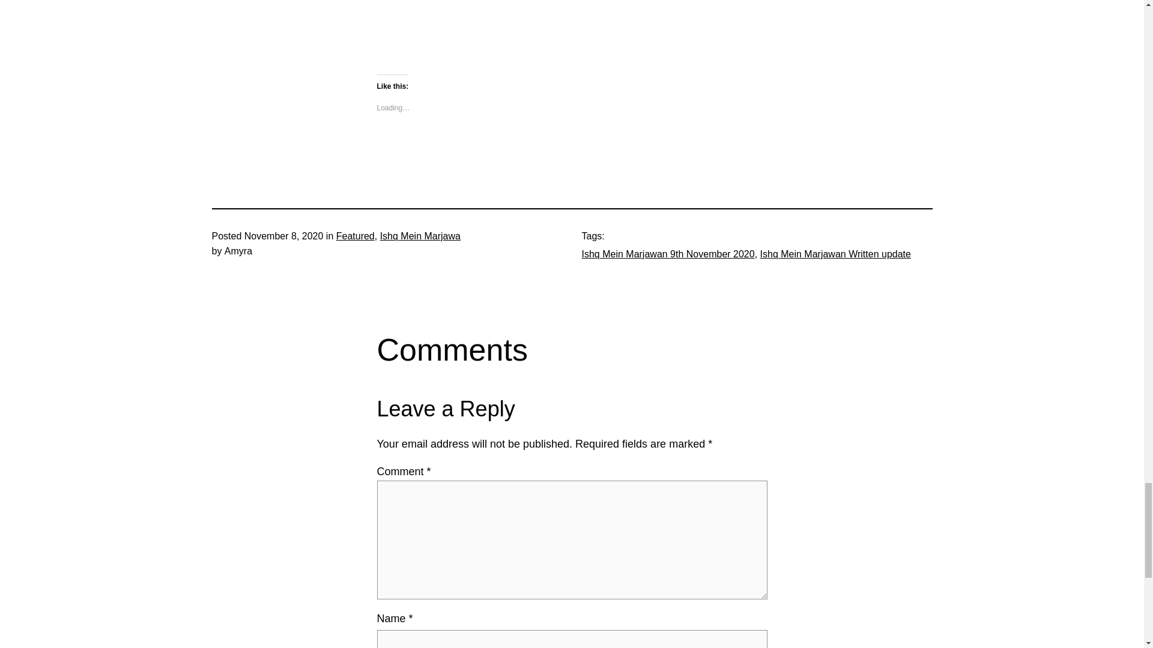 Image resolution: width=1153 pixels, height=648 pixels. Describe the element at coordinates (667, 254) in the screenshot. I see `Ishq Mein Marjawan 9th November 2020` at that location.